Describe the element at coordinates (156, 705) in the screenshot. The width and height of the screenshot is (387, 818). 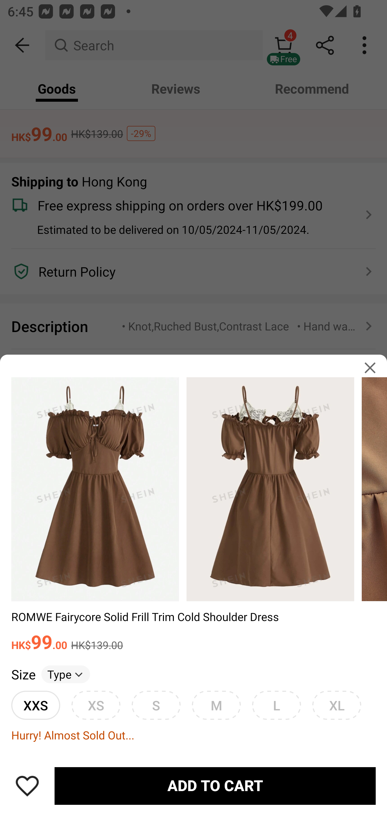
I see `S` at that location.